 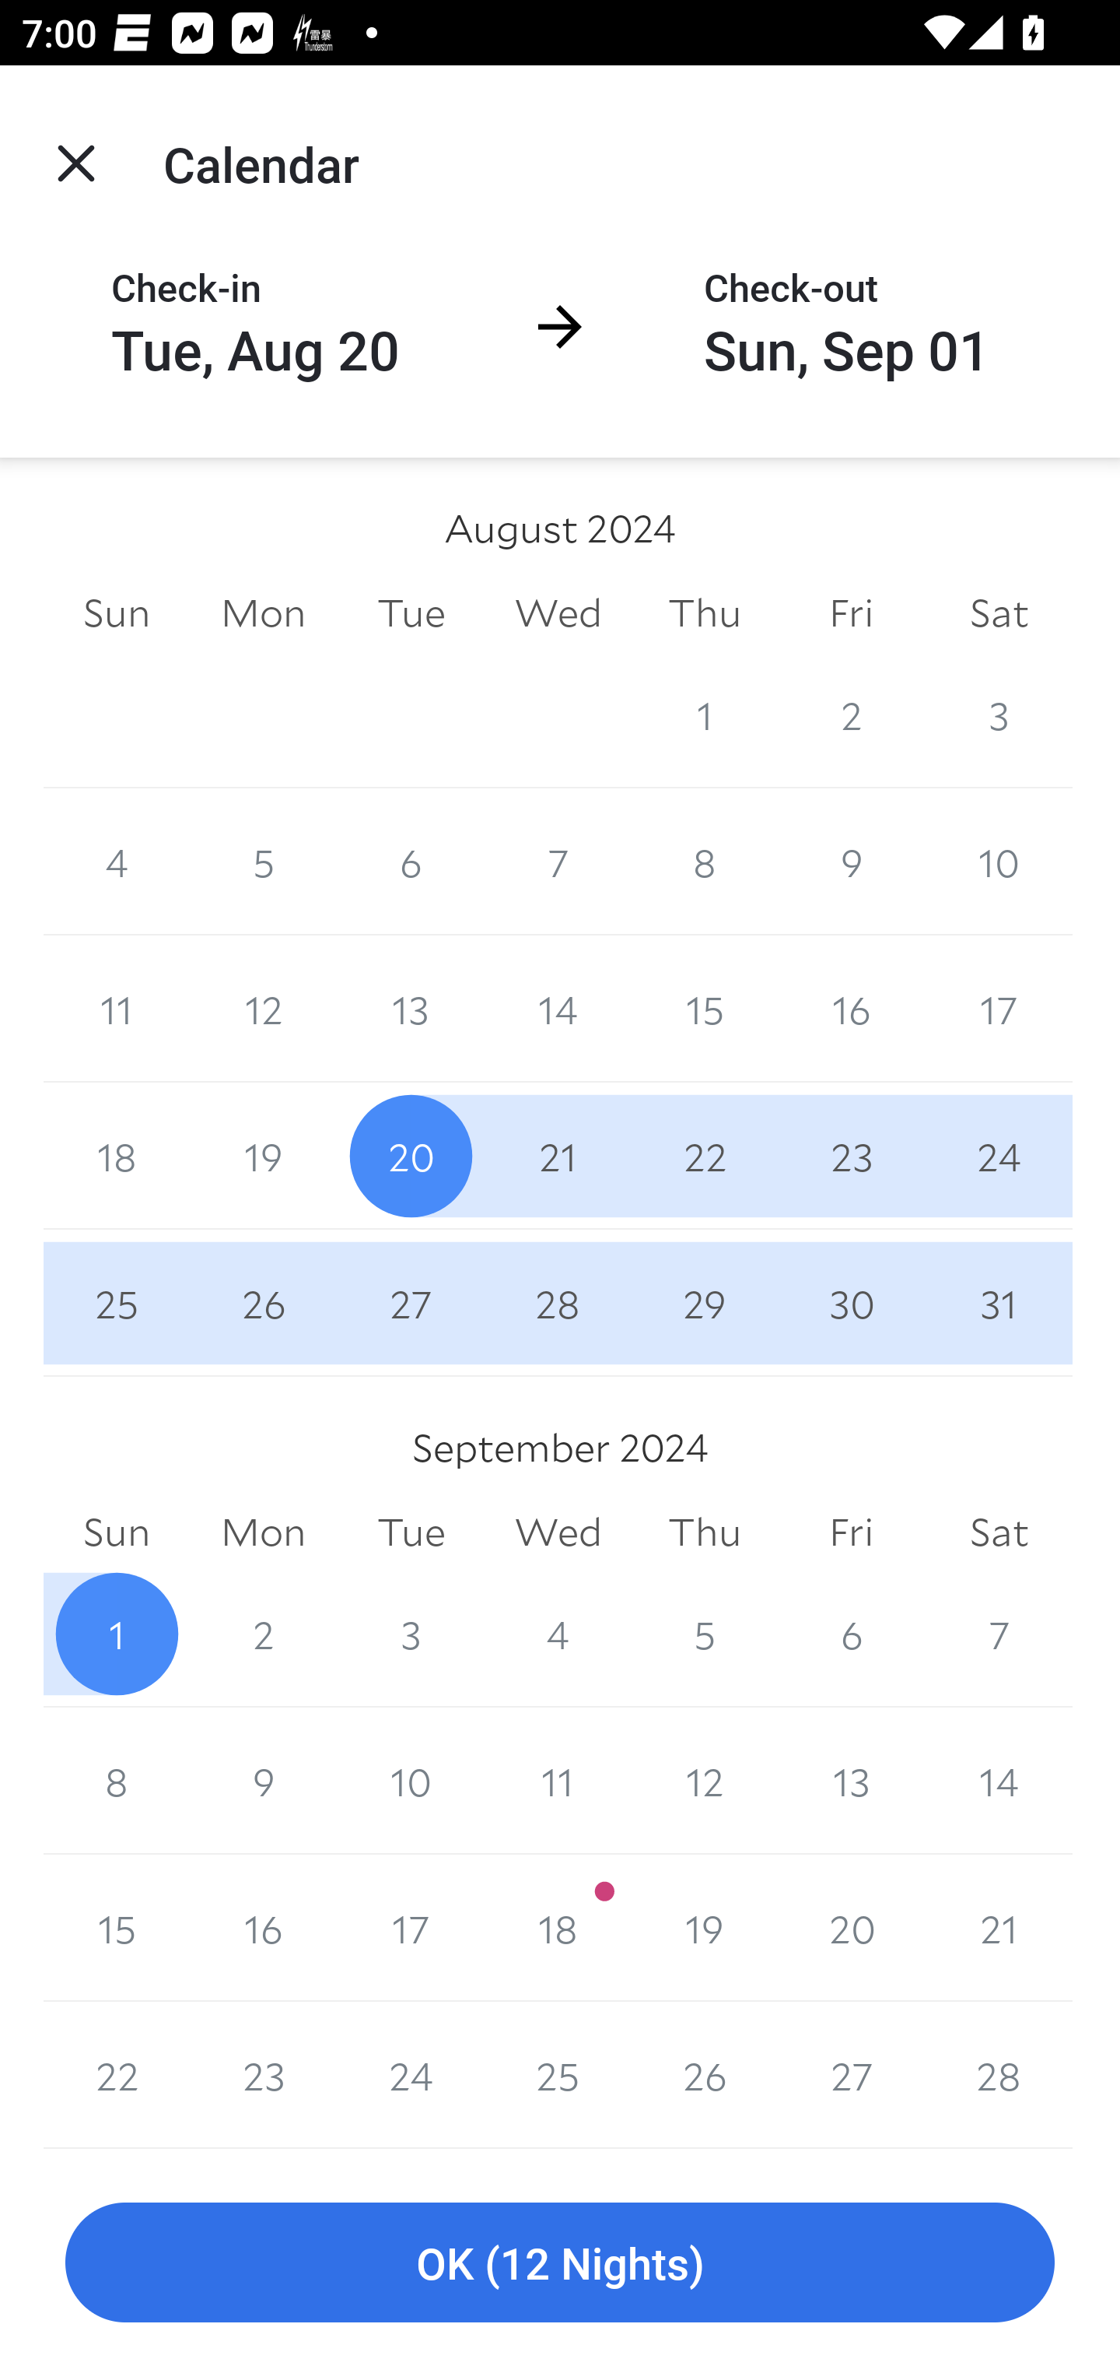 What do you see at coordinates (705, 1303) in the screenshot?
I see `29 29 August 2024` at bounding box center [705, 1303].